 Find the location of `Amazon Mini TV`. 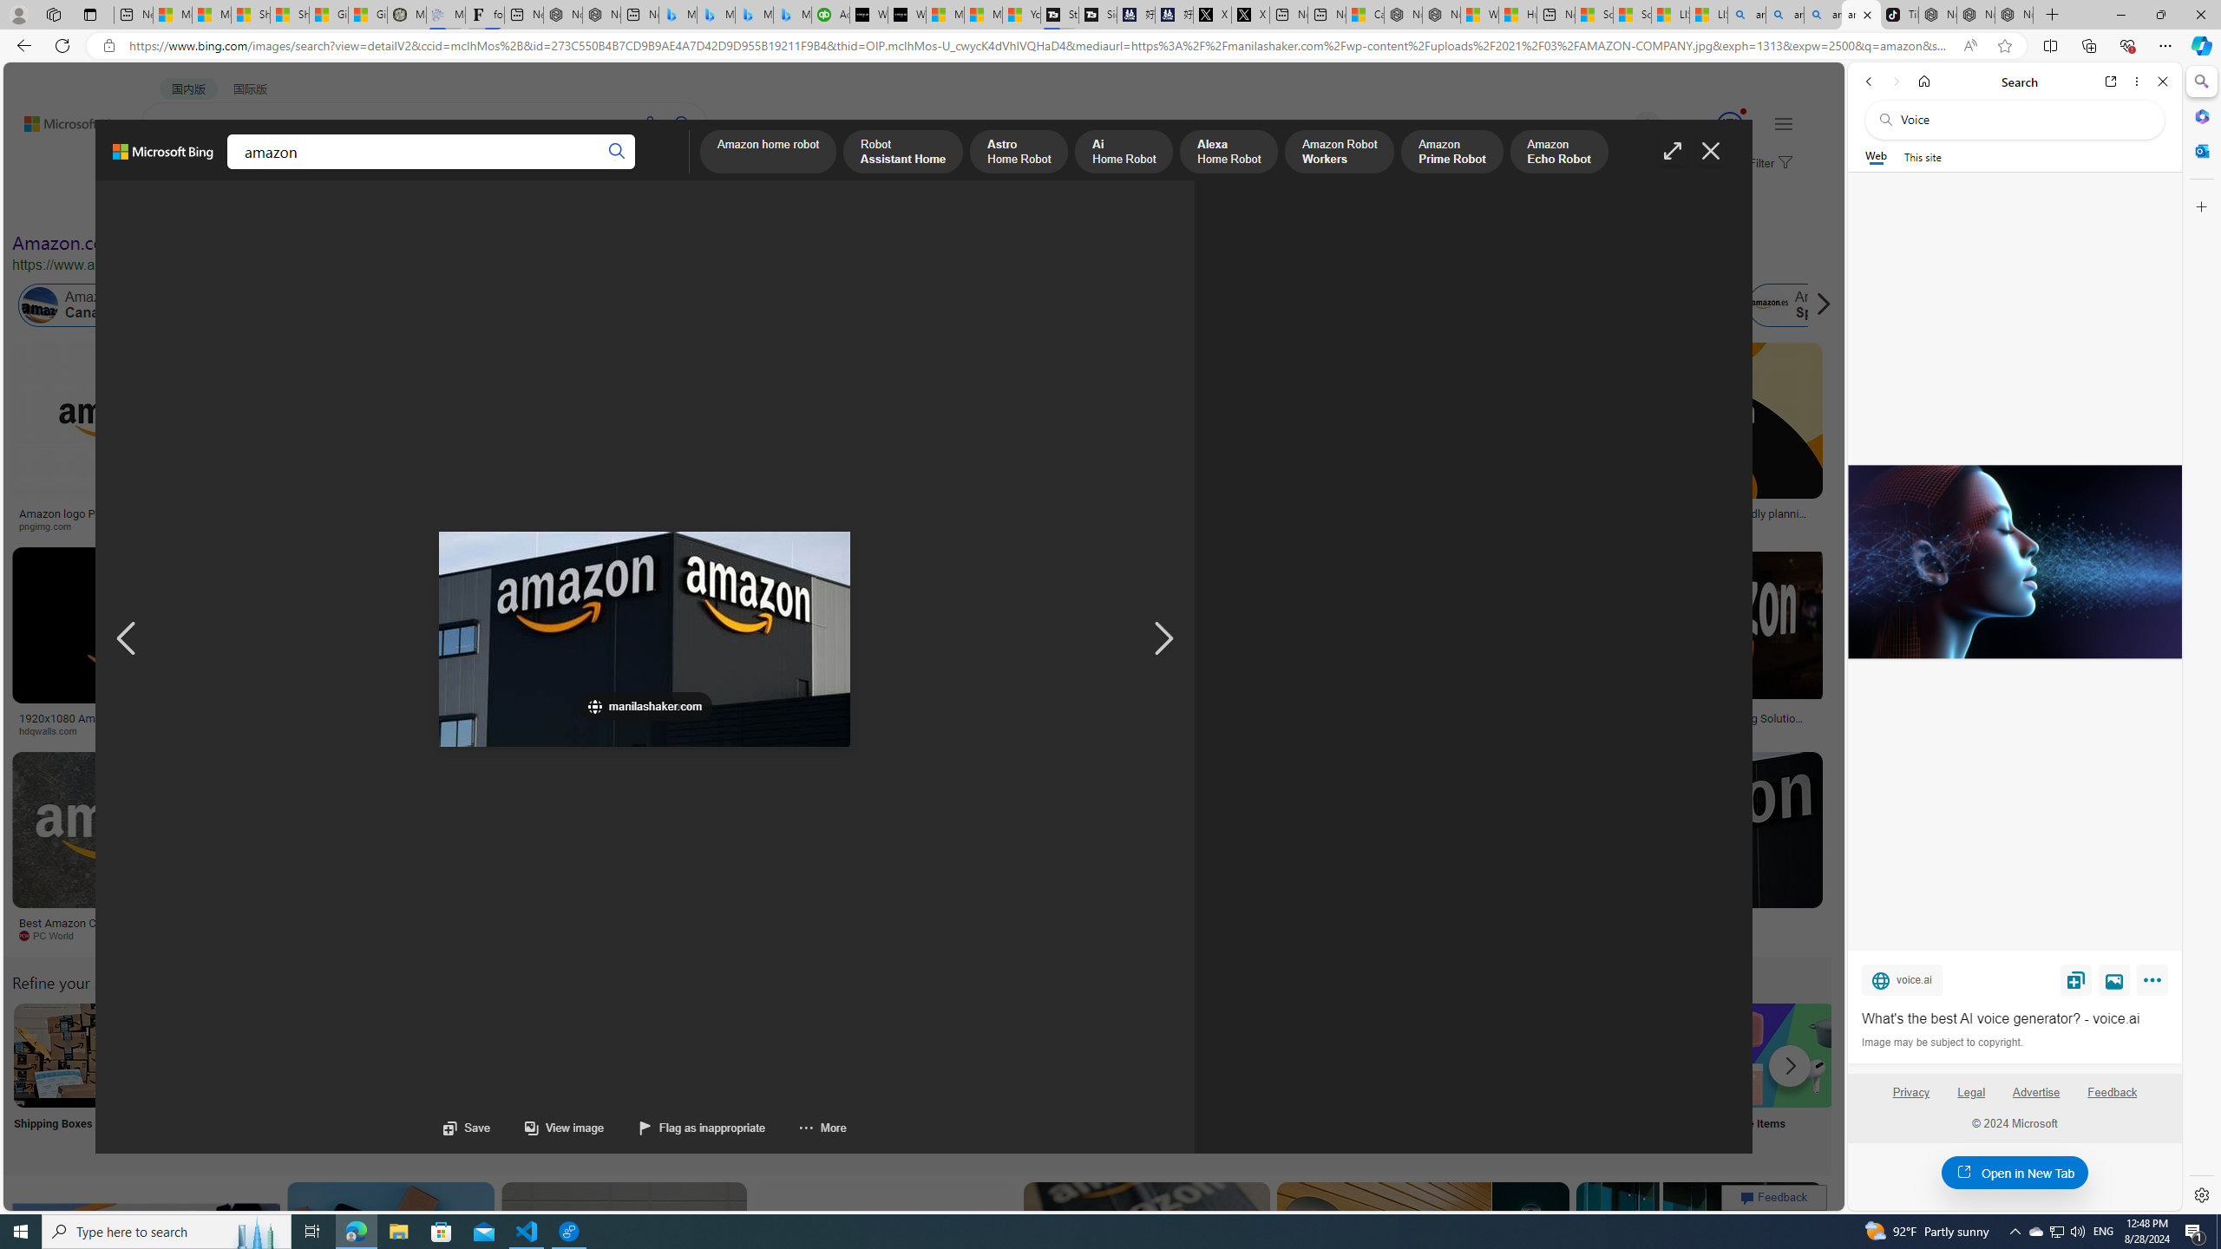

Amazon Mini TV is located at coordinates (1211, 1055).